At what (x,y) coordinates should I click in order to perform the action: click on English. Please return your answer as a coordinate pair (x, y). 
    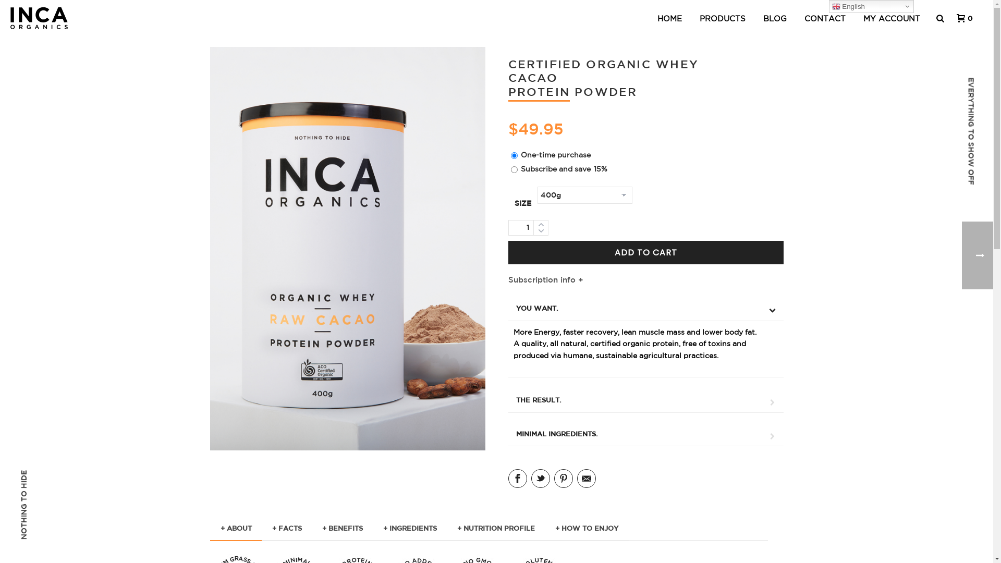
    Looking at the image, I should click on (872, 6).